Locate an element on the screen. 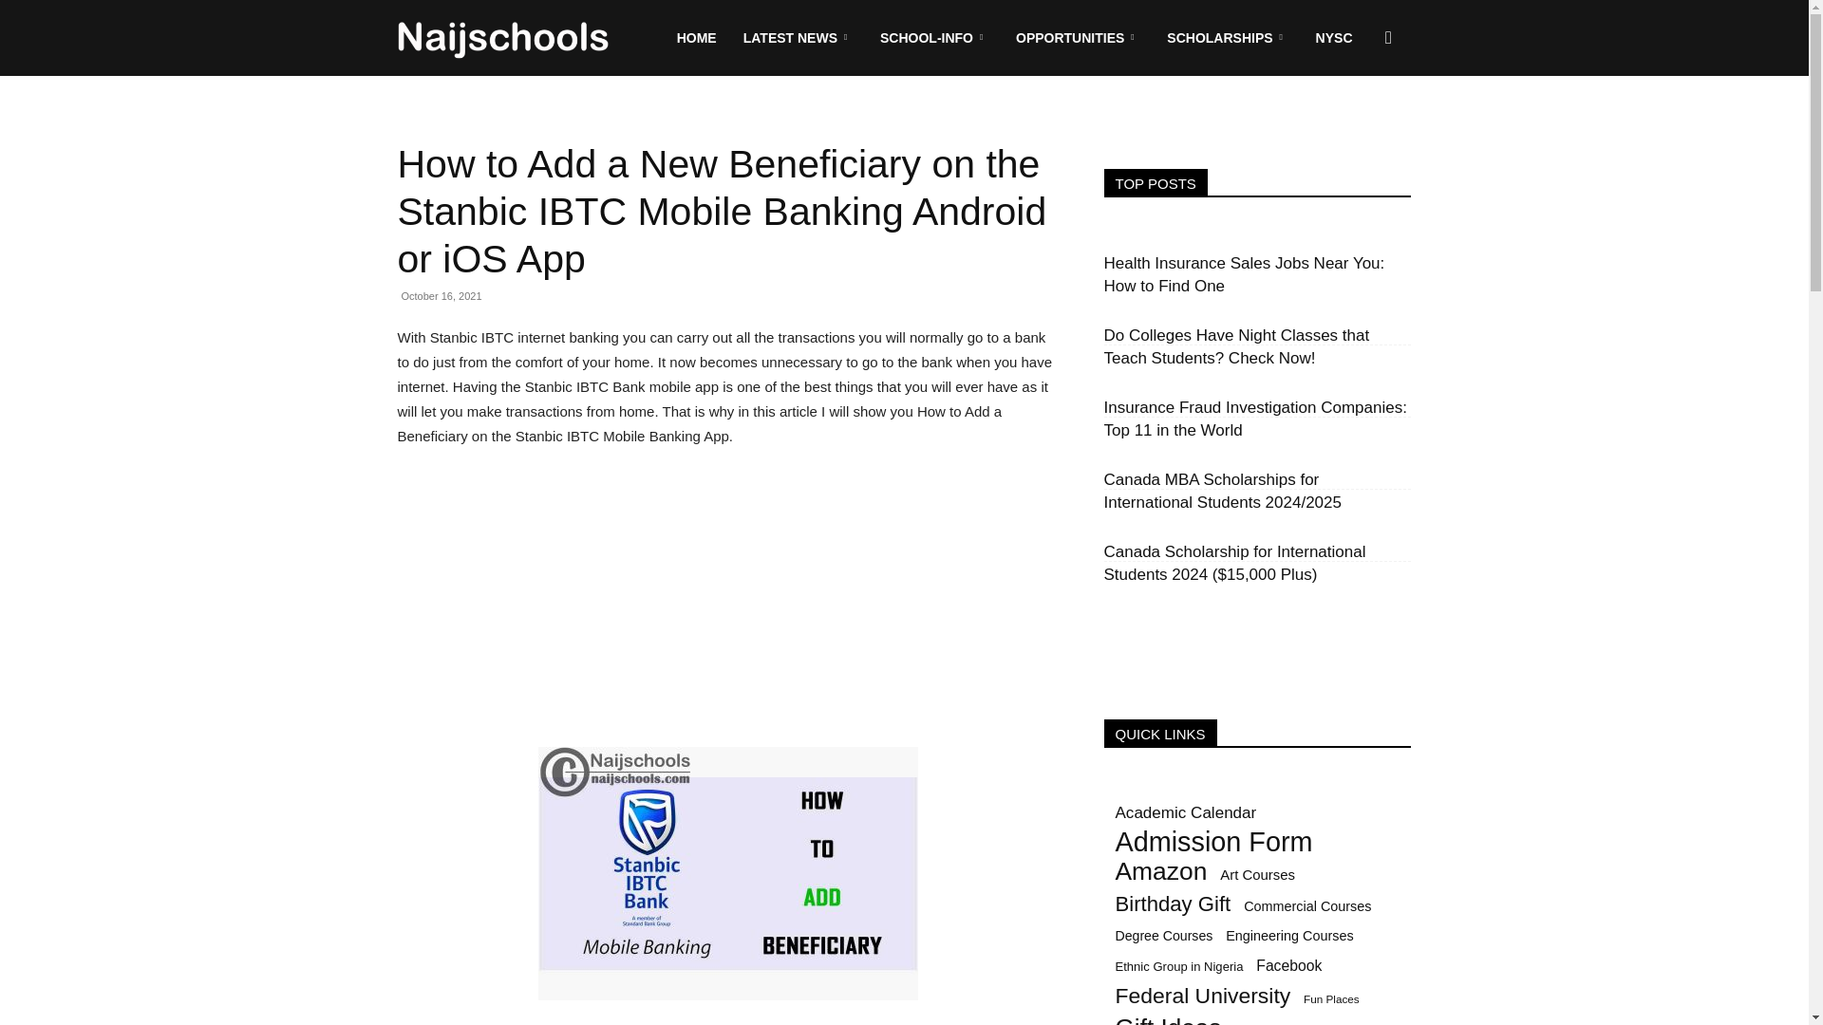 The width and height of the screenshot is (1823, 1025). SCHOOL-INFO is located at coordinates (934, 38).